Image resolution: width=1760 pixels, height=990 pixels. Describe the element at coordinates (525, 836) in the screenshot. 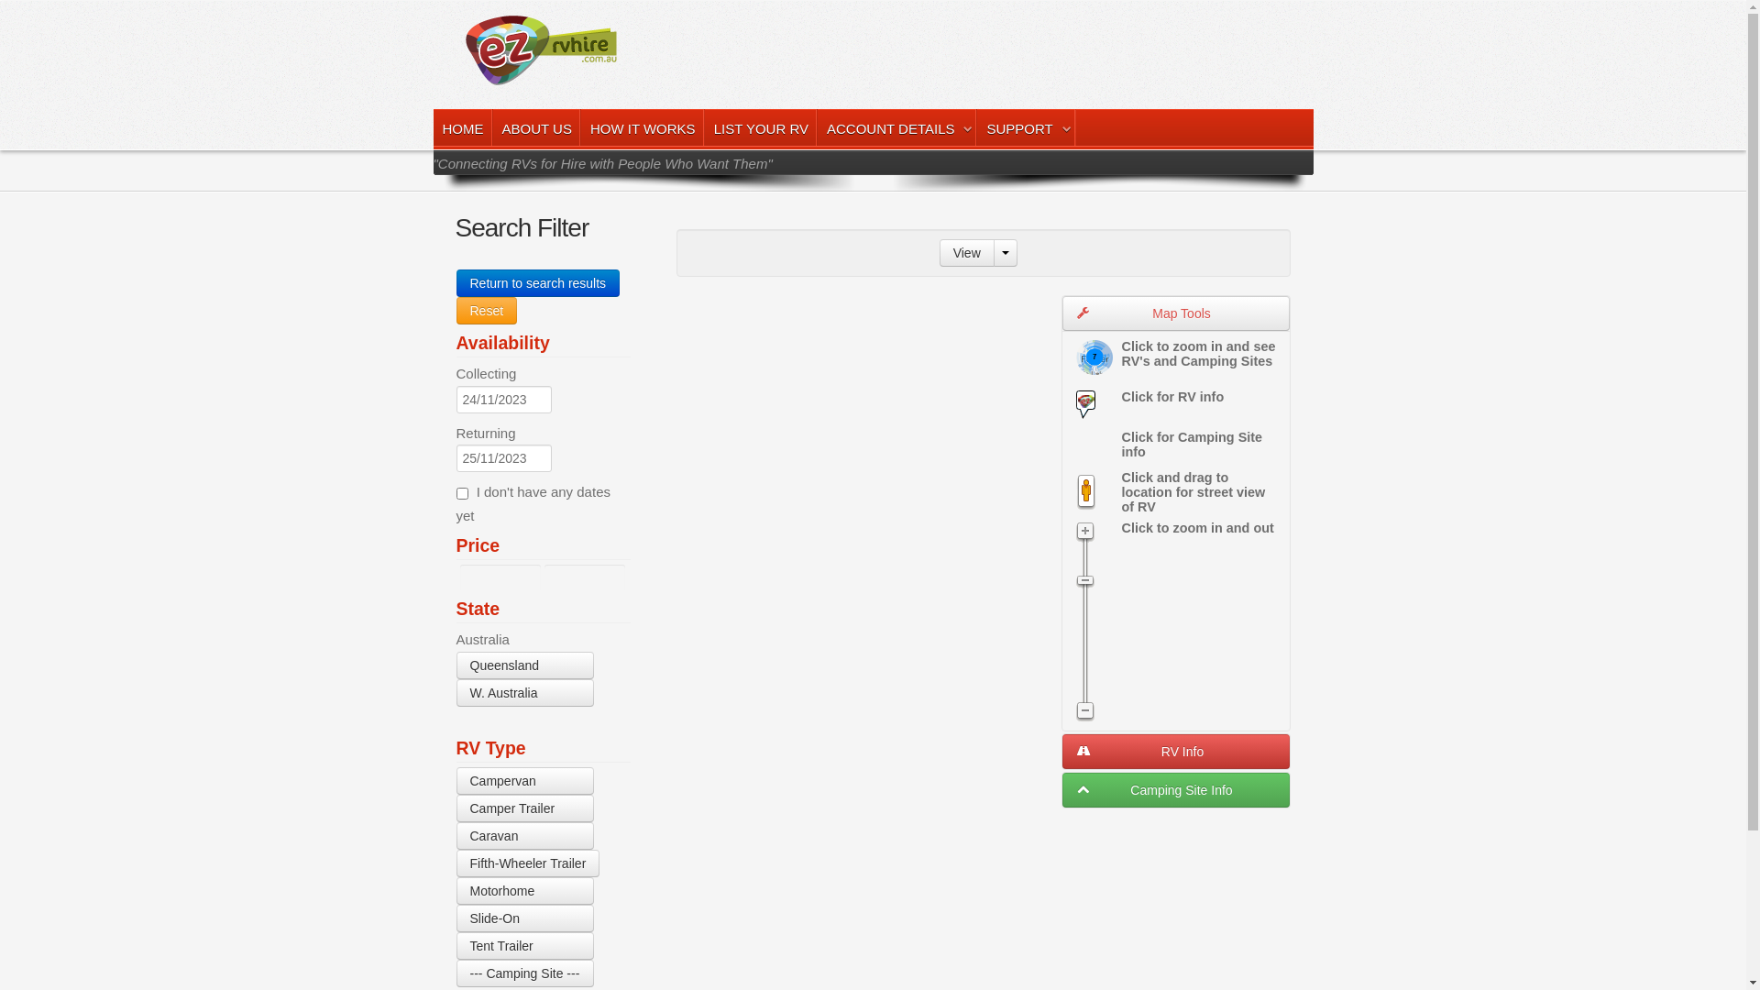

I see `Caravan` at that location.